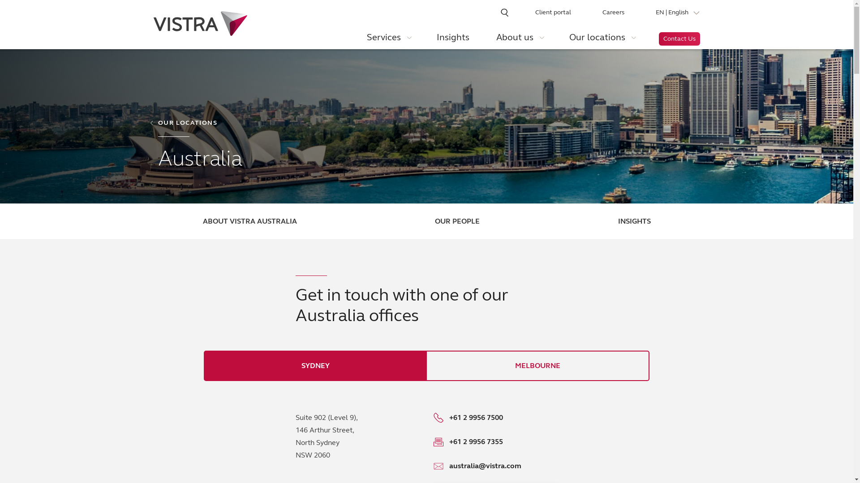  Describe the element at coordinates (613, 13) in the screenshot. I see `Careers` at that location.